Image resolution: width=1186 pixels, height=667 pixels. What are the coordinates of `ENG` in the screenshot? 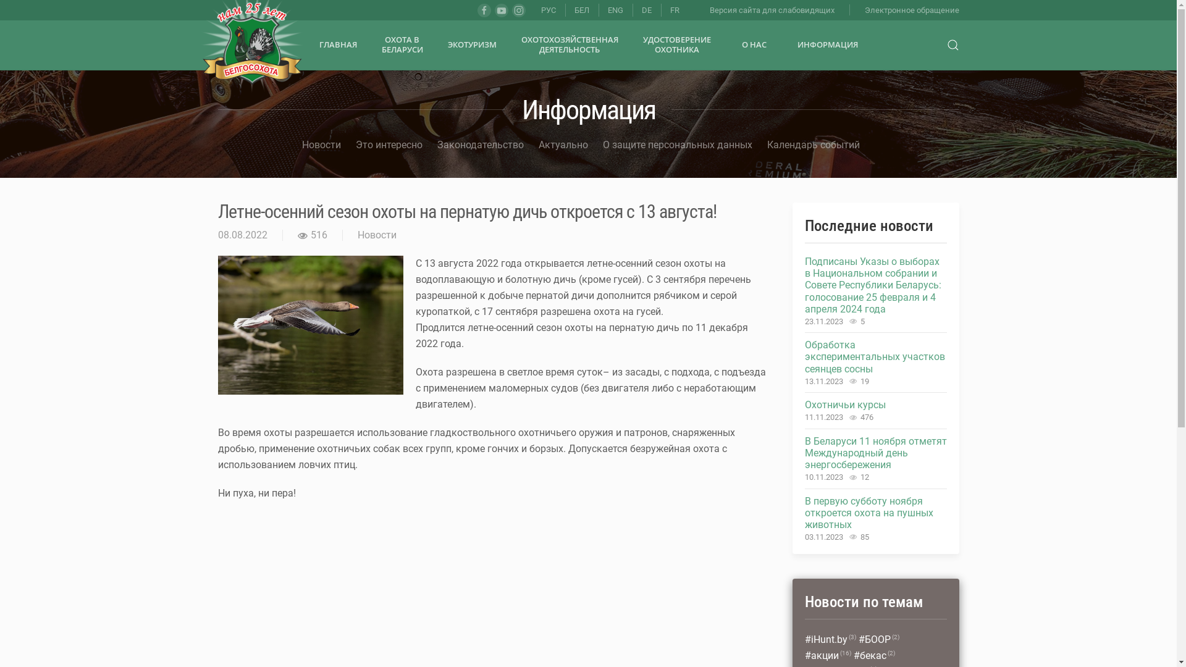 It's located at (607, 10).